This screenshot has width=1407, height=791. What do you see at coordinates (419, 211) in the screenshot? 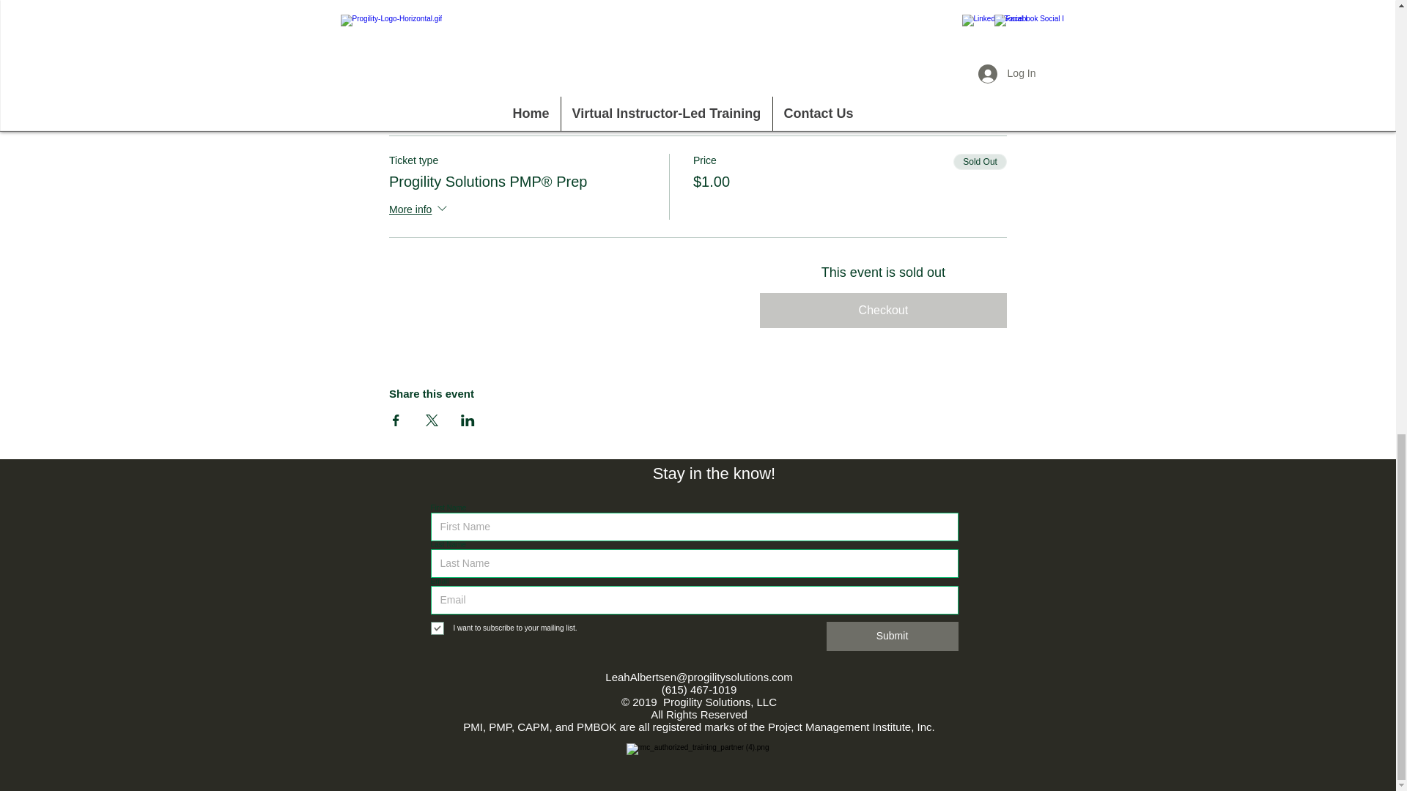
I see `More info` at bounding box center [419, 211].